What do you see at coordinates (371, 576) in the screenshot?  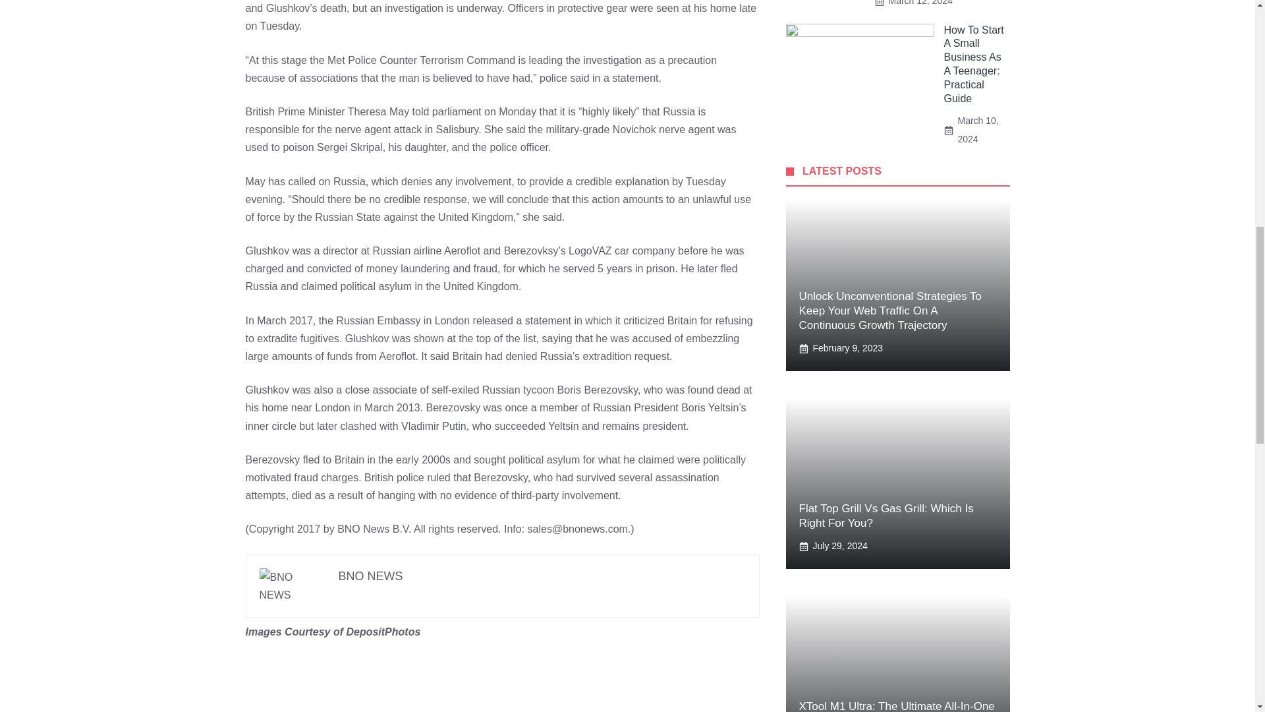 I see `BNO NEWS` at bounding box center [371, 576].